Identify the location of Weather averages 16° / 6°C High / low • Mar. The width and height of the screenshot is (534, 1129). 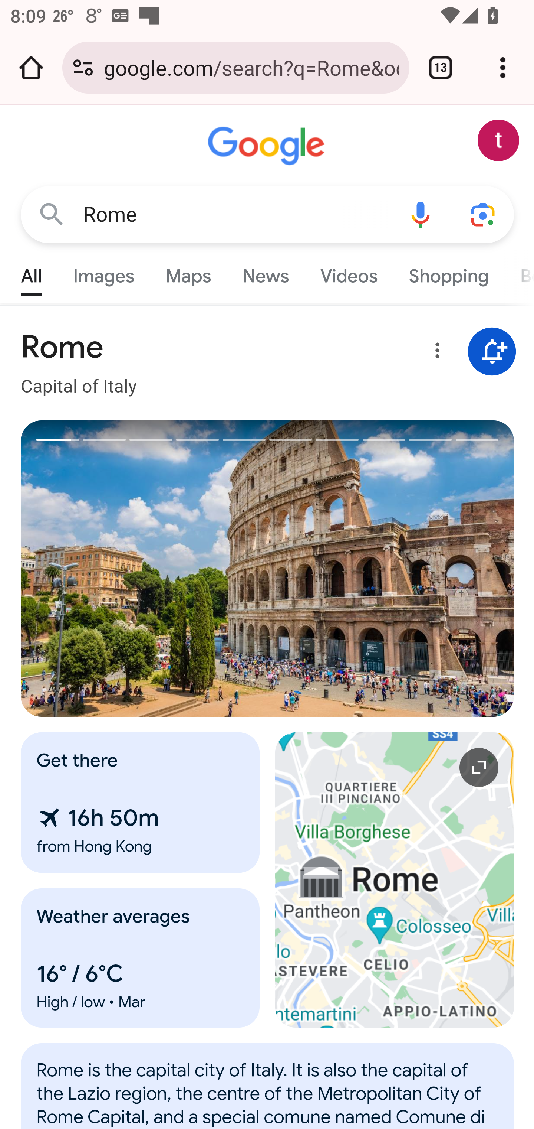
(141, 958).